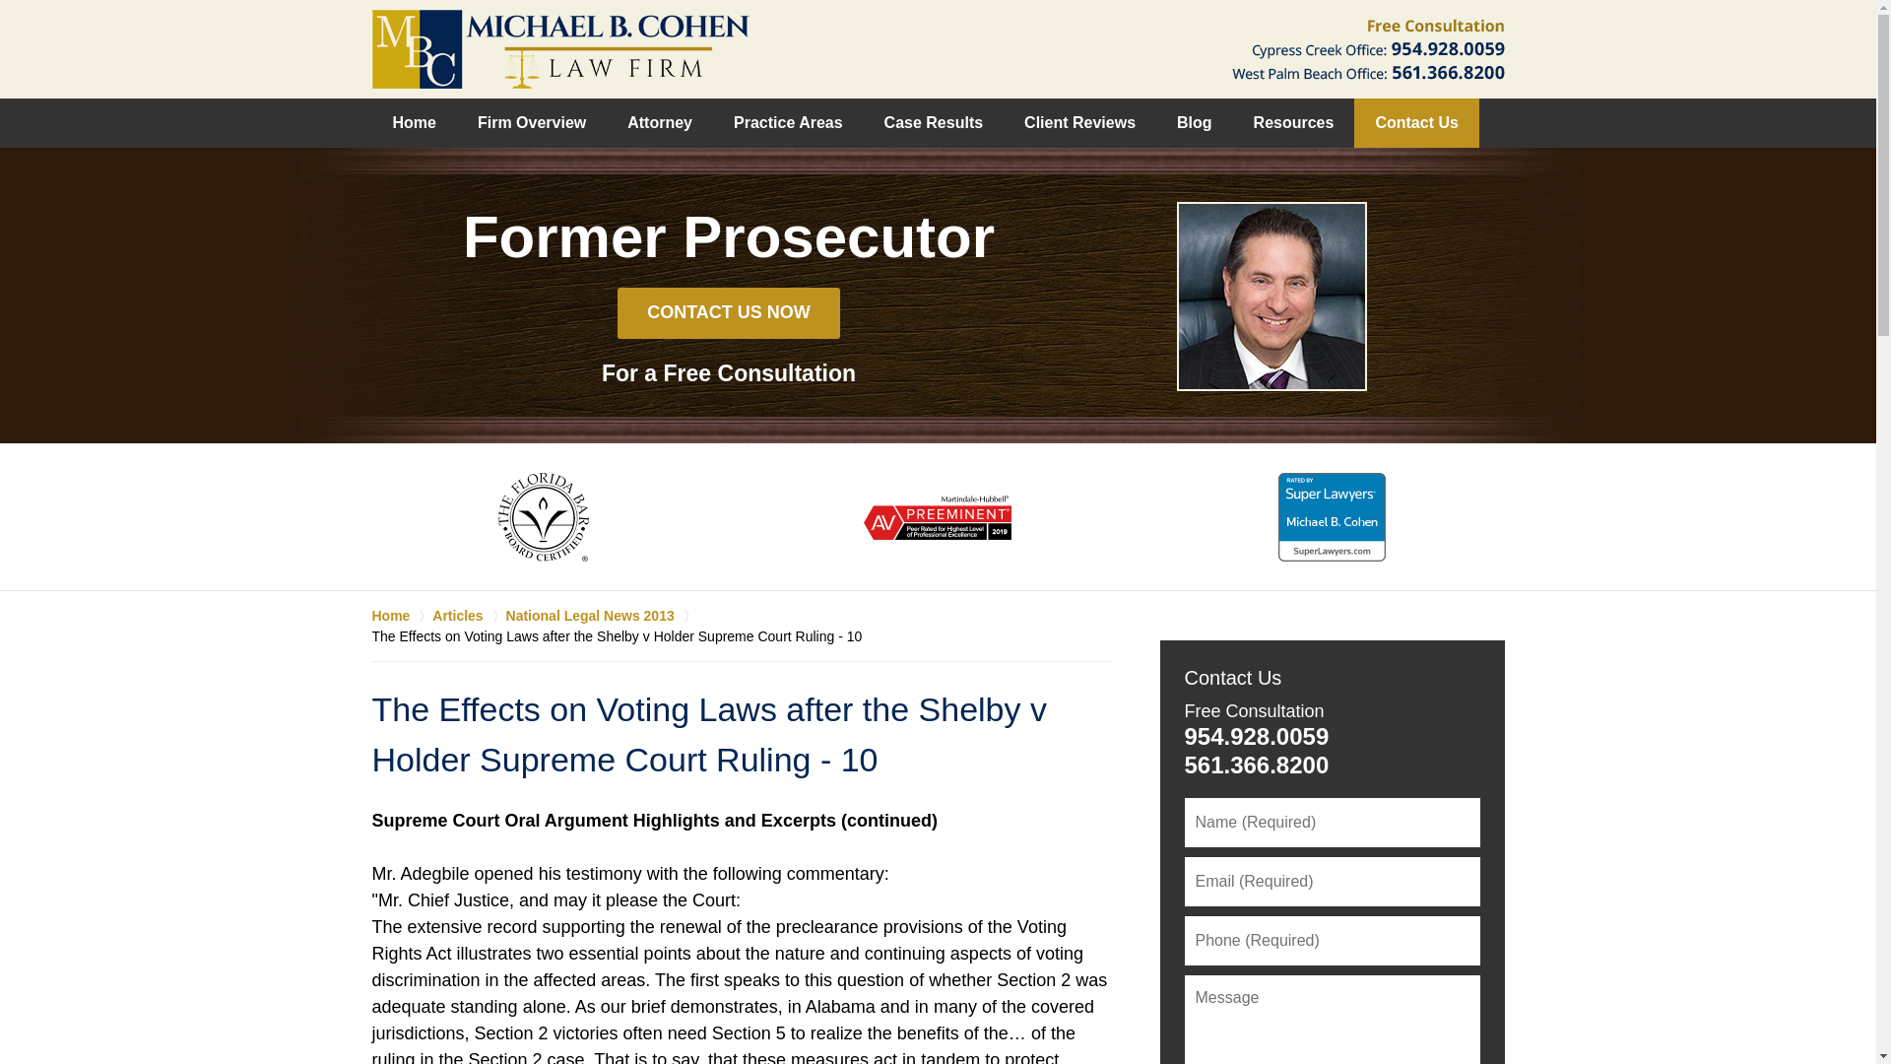  What do you see at coordinates (415, 123) in the screenshot?
I see `Home` at bounding box center [415, 123].